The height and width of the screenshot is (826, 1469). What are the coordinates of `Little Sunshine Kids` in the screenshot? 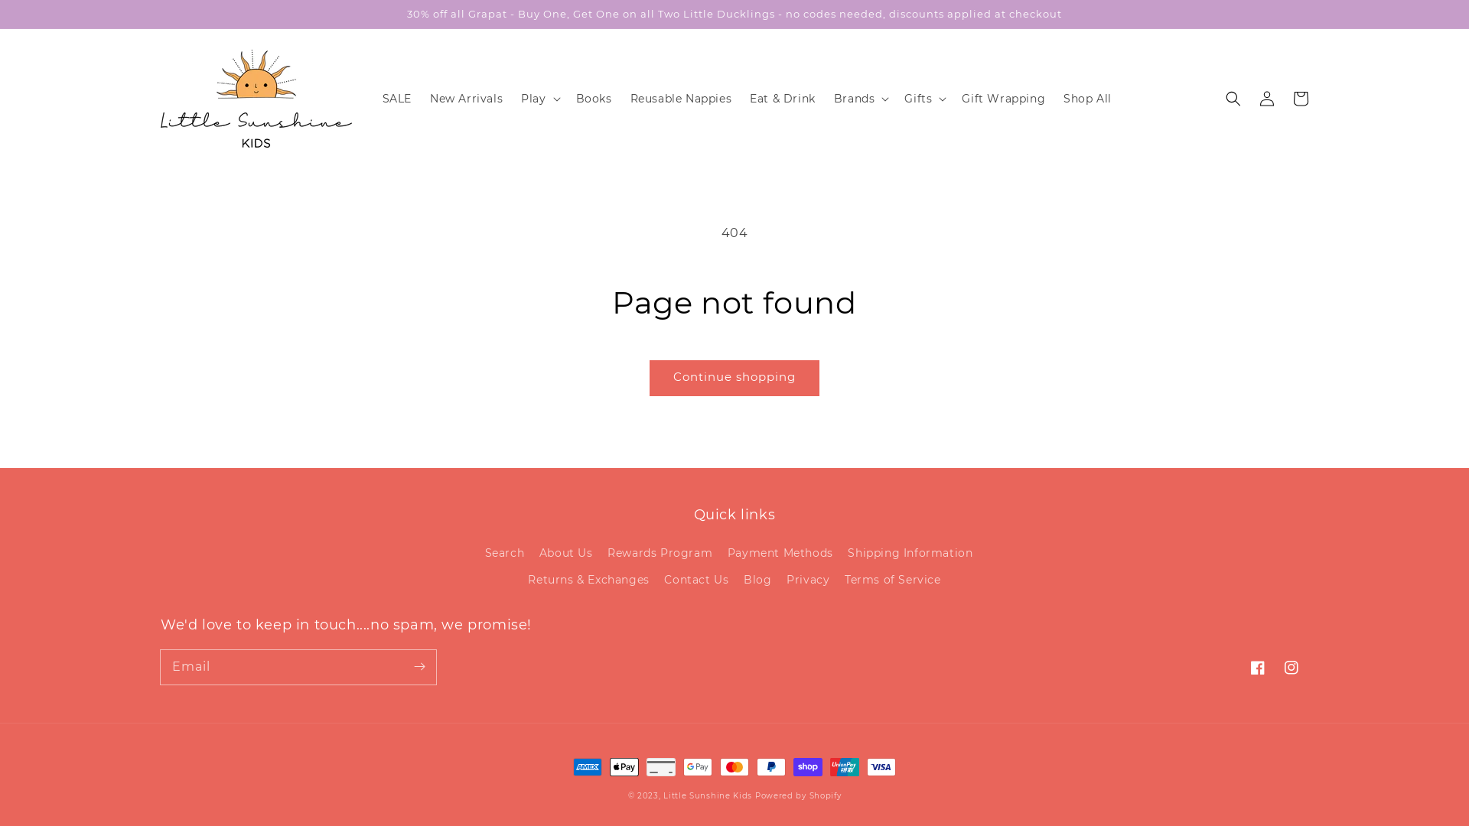 It's located at (708, 795).